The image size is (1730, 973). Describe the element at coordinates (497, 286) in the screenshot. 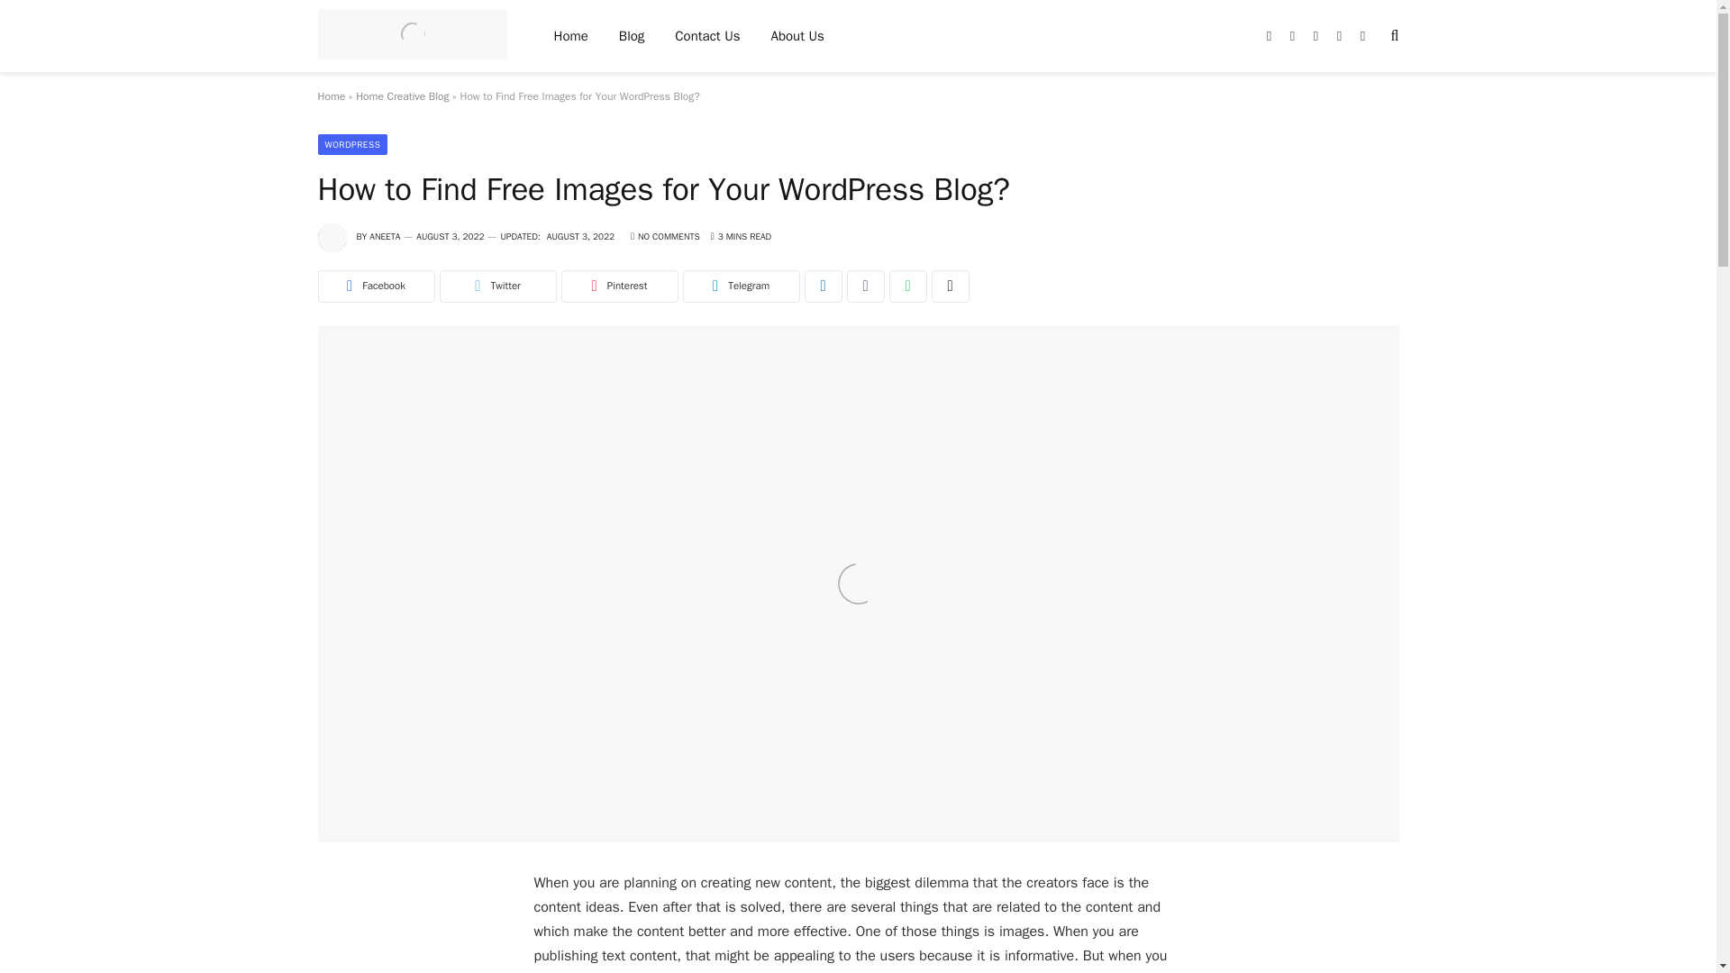

I see `Twitter` at that location.